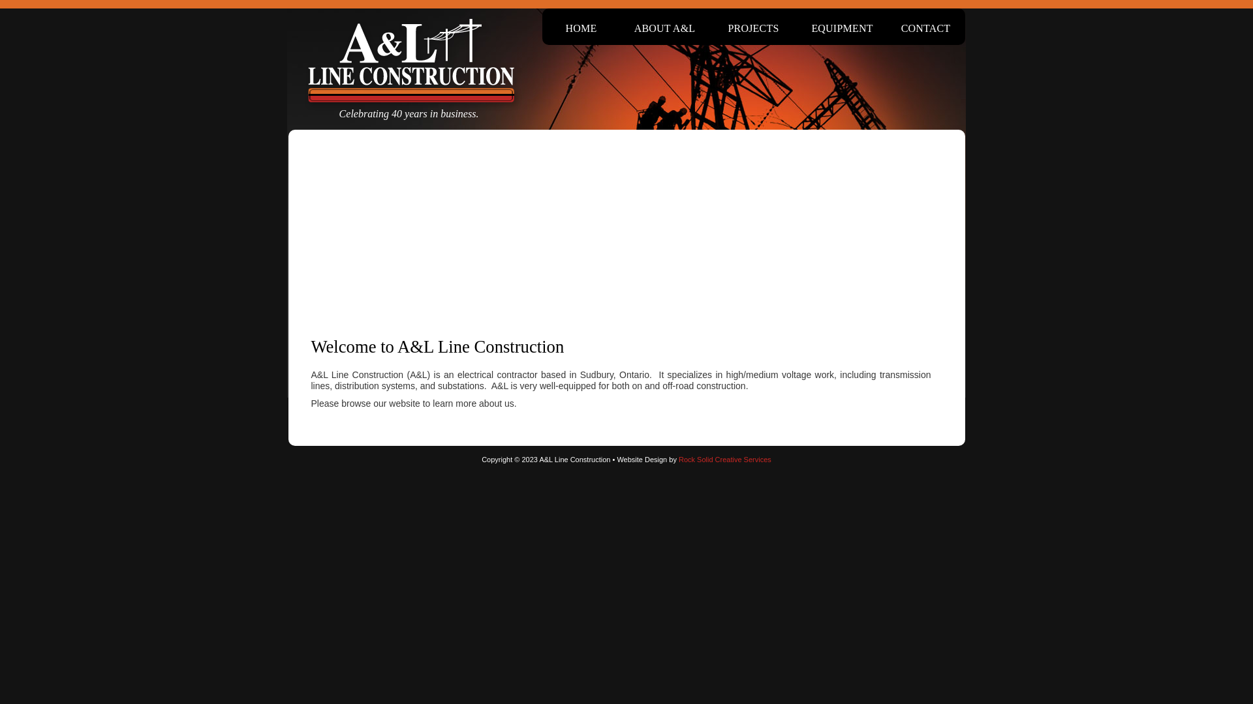 The height and width of the screenshot is (704, 1253). I want to click on CONTACT, so click(925, 29).